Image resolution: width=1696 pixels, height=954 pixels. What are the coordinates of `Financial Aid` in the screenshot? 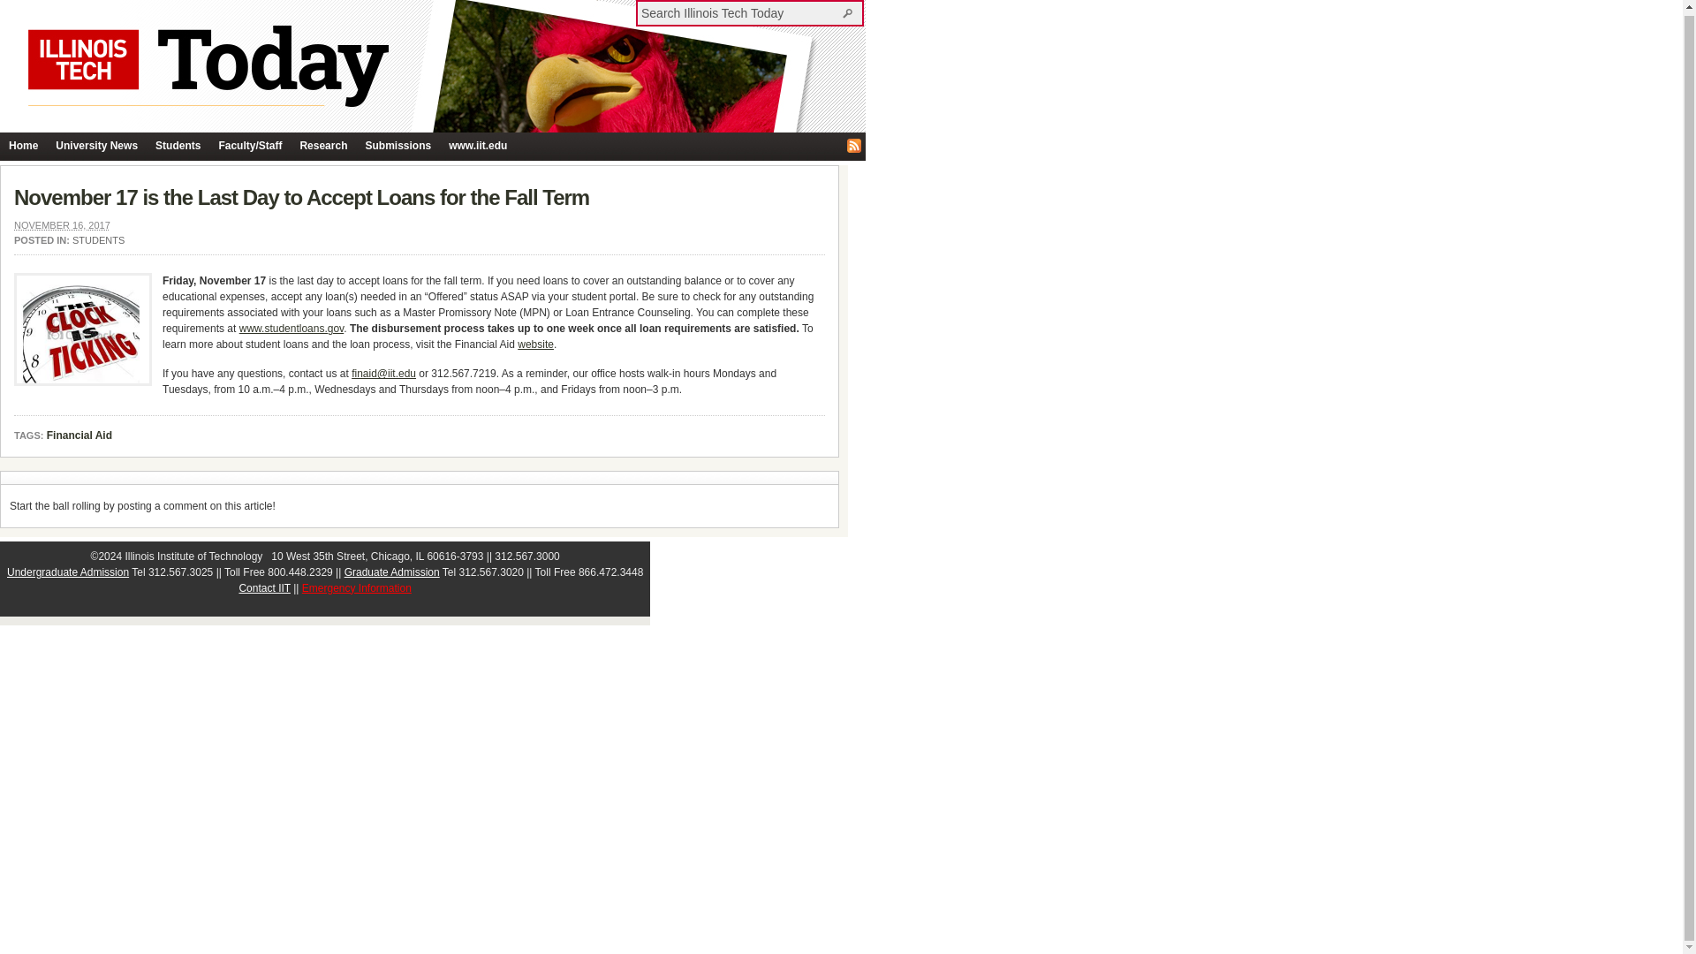 It's located at (79, 436).